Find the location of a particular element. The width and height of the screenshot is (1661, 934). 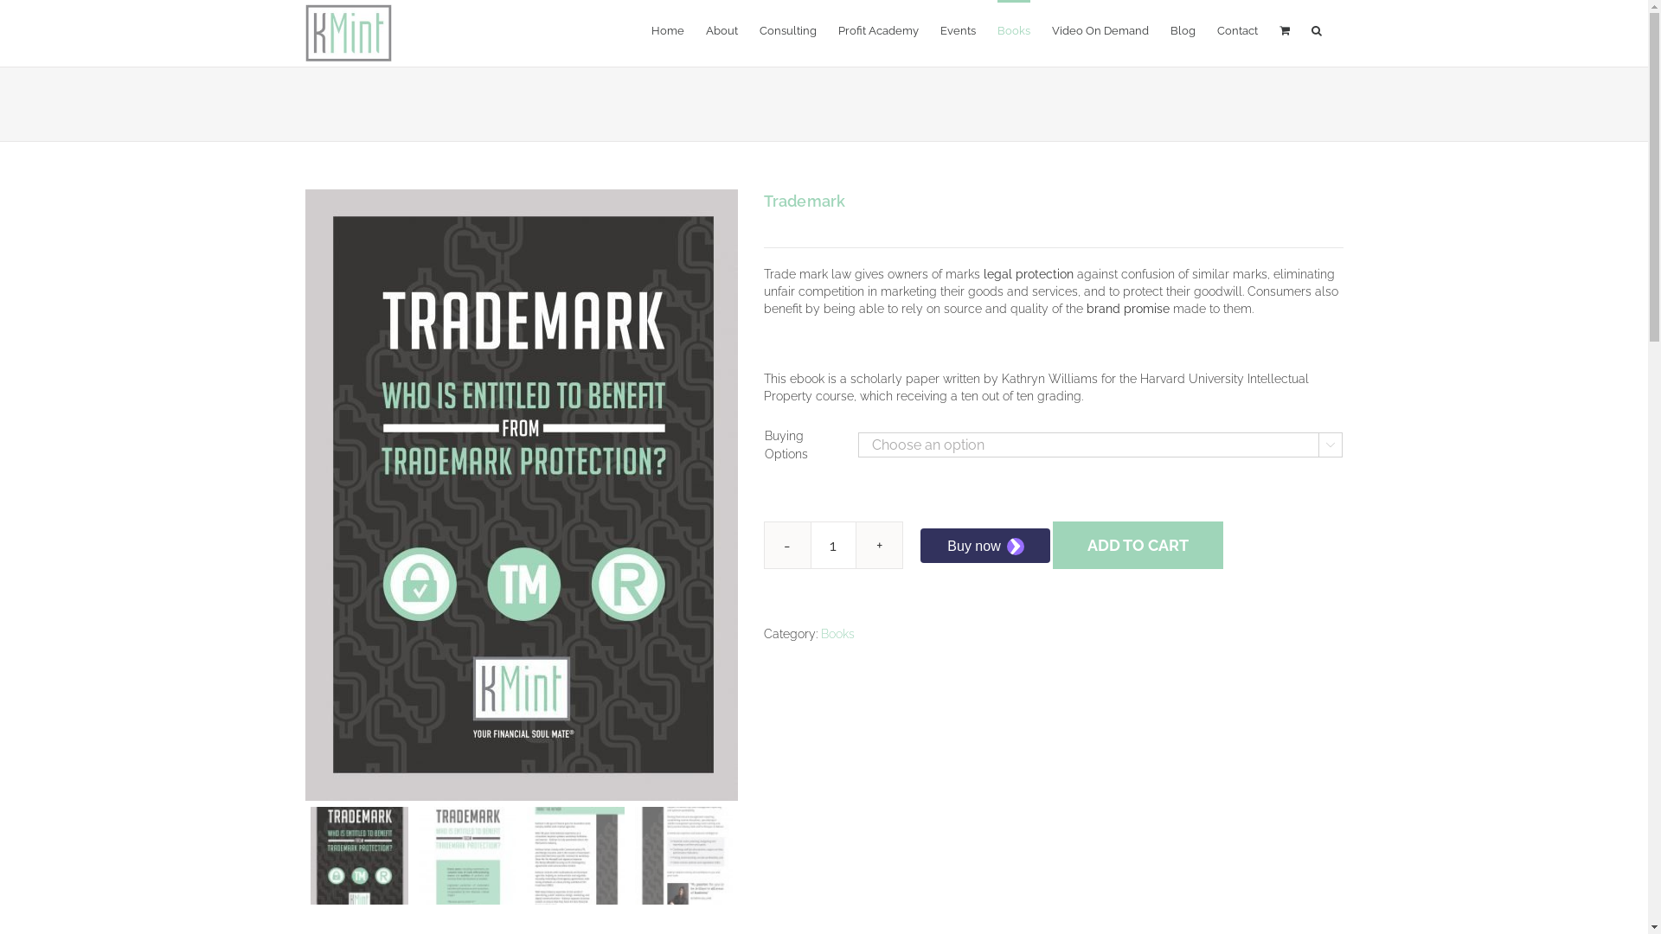

Profit Academy is located at coordinates (877, 29).